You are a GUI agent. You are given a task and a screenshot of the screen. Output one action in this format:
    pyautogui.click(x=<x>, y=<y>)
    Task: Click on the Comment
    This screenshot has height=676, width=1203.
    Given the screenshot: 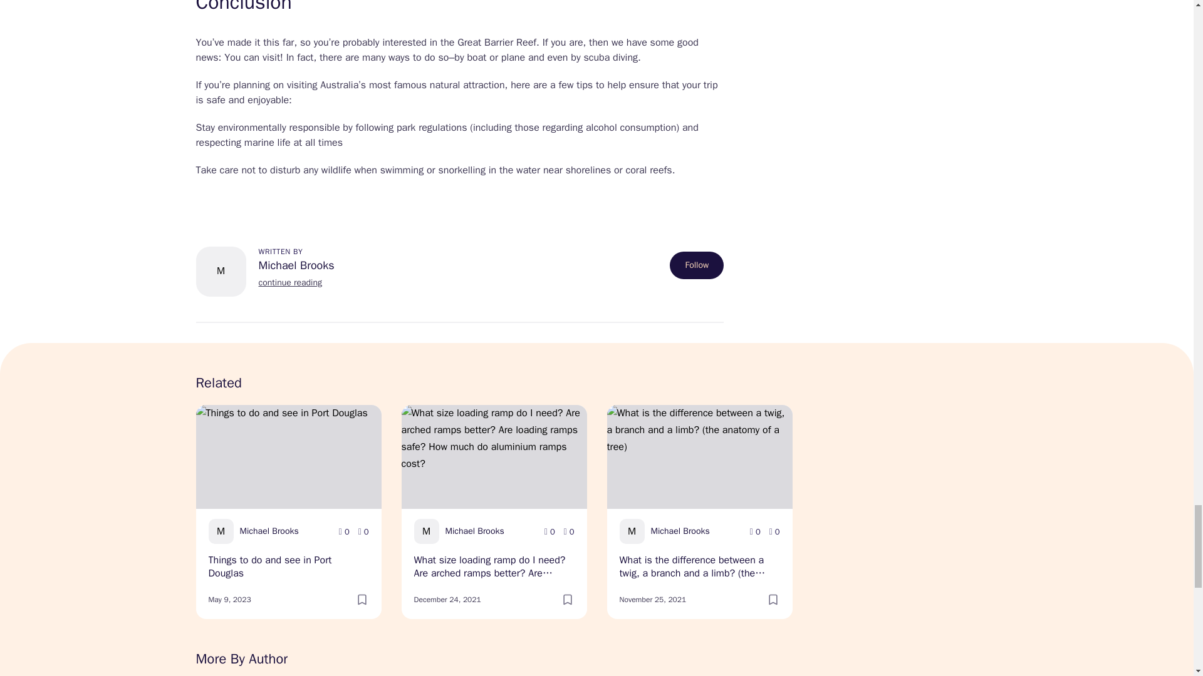 What is the action you would take?
    pyautogui.click(x=363, y=532)
    